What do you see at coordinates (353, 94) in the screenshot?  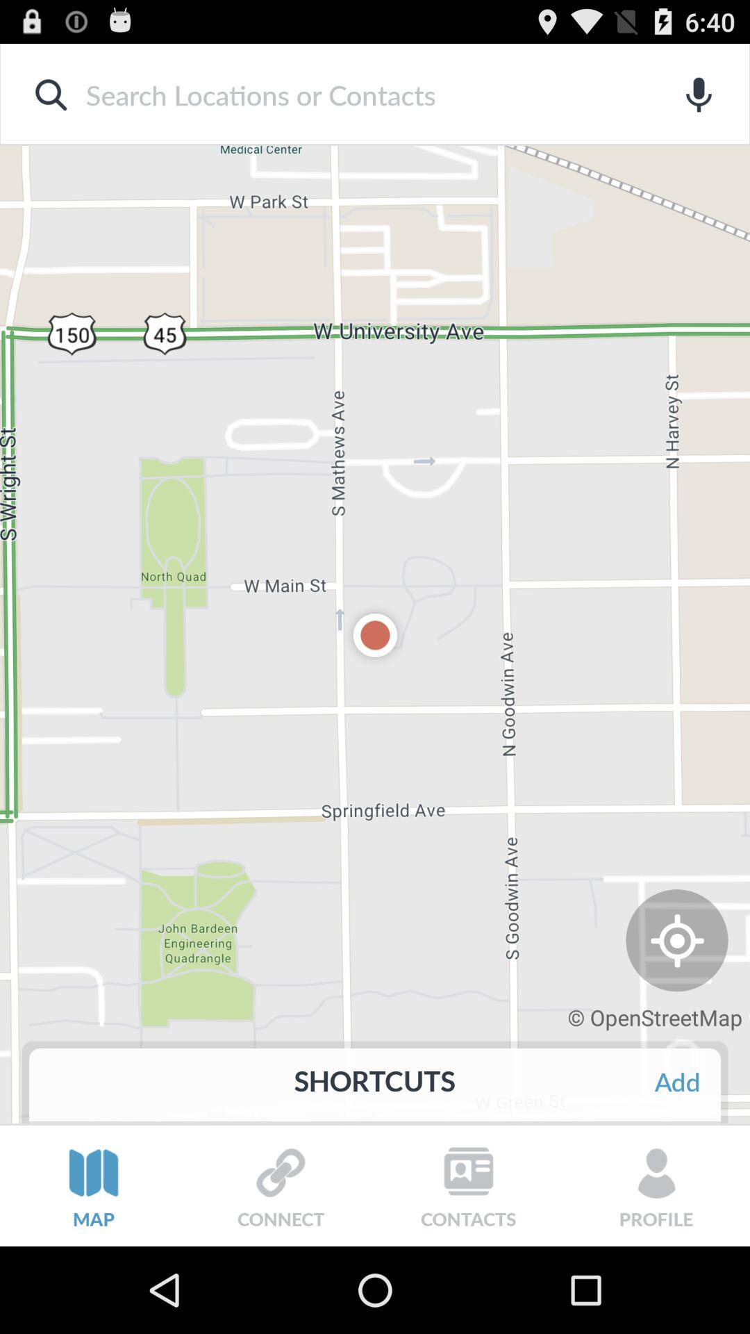 I see `search feature` at bounding box center [353, 94].